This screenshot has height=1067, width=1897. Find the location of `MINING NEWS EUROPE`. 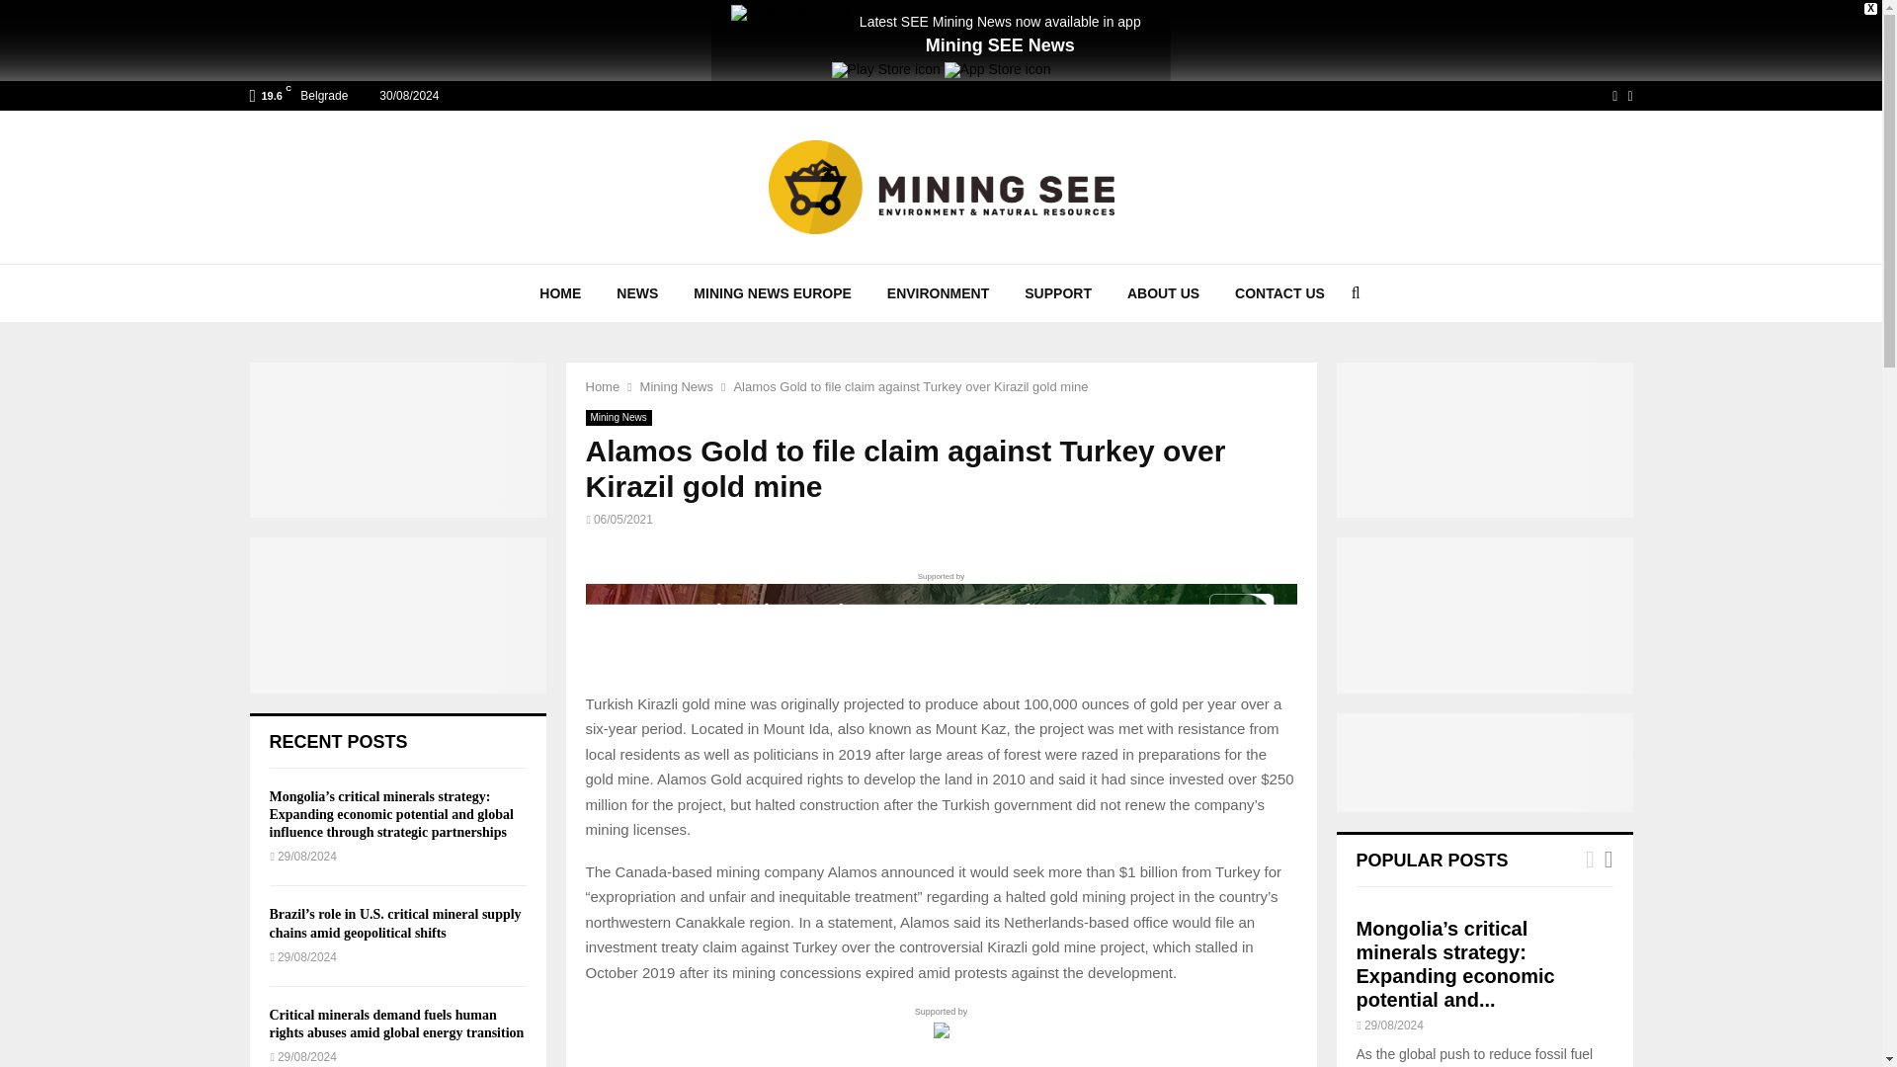

MINING NEWS EUROPE is located at coordinates (772, 292).